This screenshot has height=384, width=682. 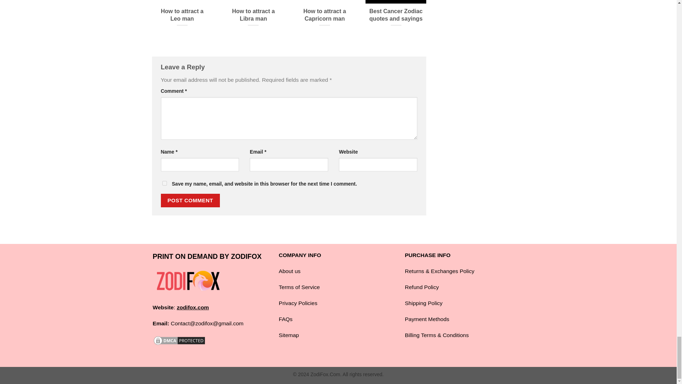 What do you see at coordinates (179, 340) in the screenshot?
I see `DMCA.com Protection Status` at bounding box center [179, 340].